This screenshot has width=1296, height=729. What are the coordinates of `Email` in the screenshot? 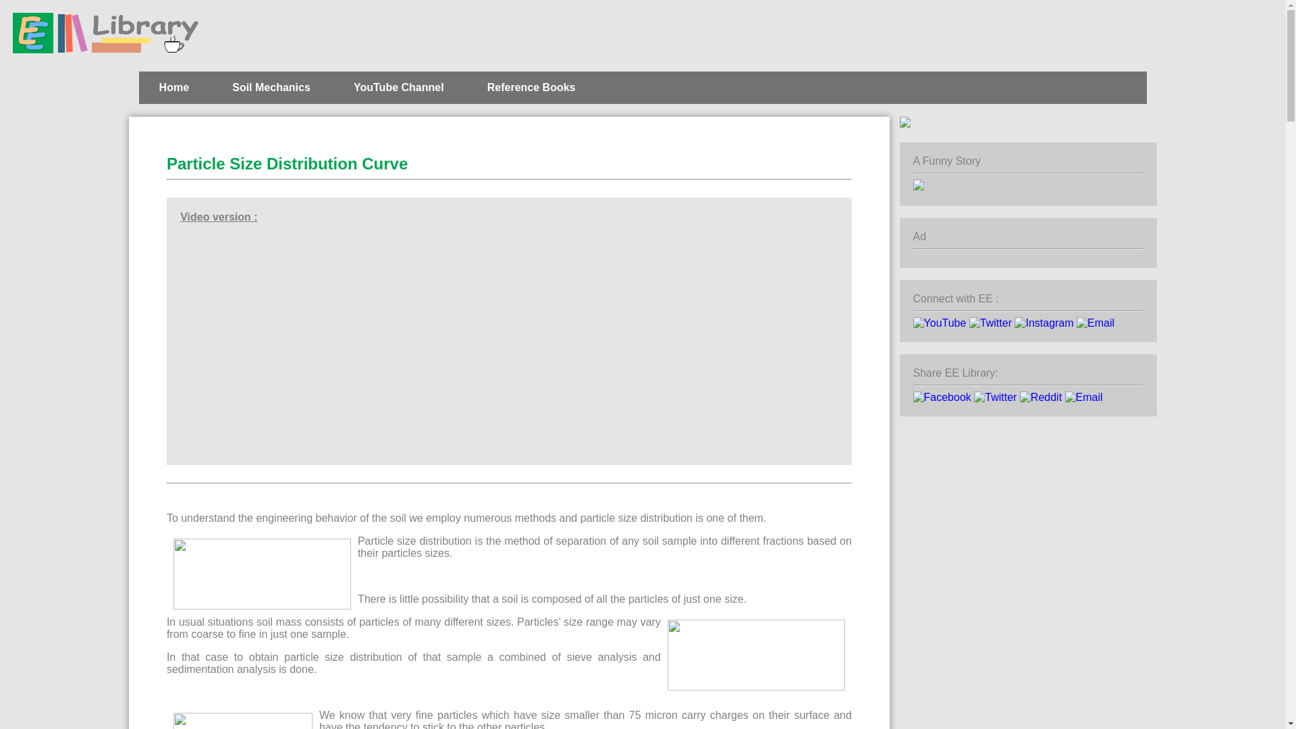 It's located at (1096, 323).